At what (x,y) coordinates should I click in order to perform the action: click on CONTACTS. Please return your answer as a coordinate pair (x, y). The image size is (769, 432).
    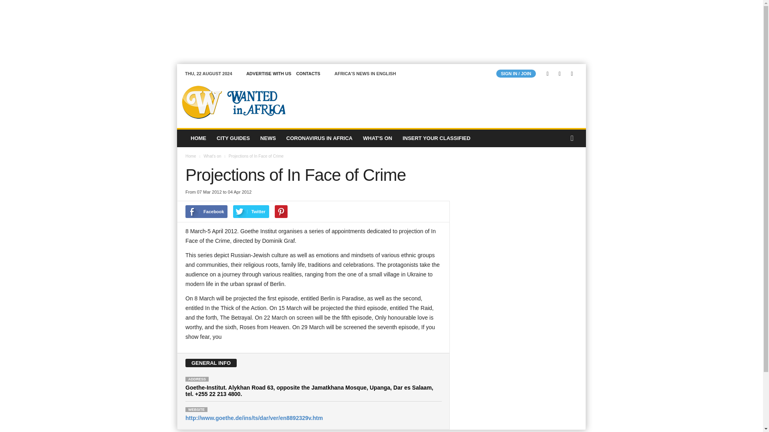
    Looking at the image, I should click on (308, 74).